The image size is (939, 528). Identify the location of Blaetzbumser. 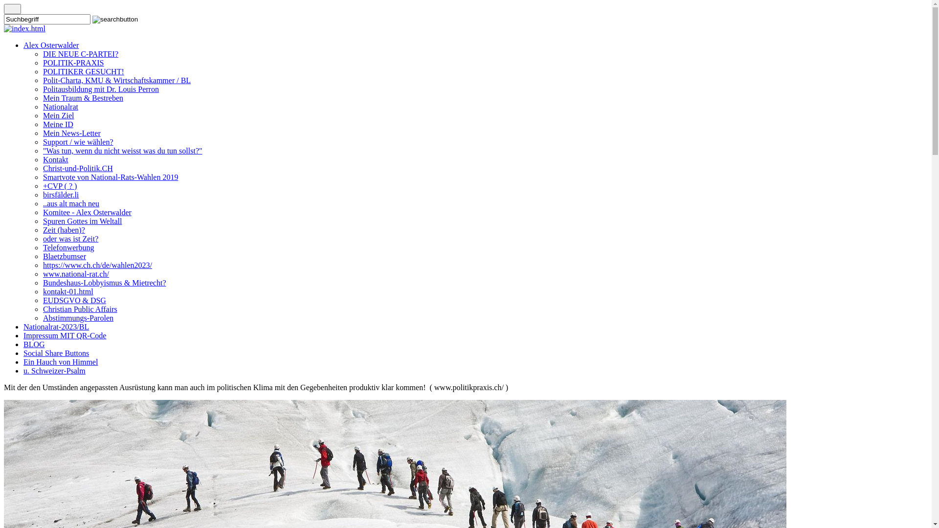
(65, 256).